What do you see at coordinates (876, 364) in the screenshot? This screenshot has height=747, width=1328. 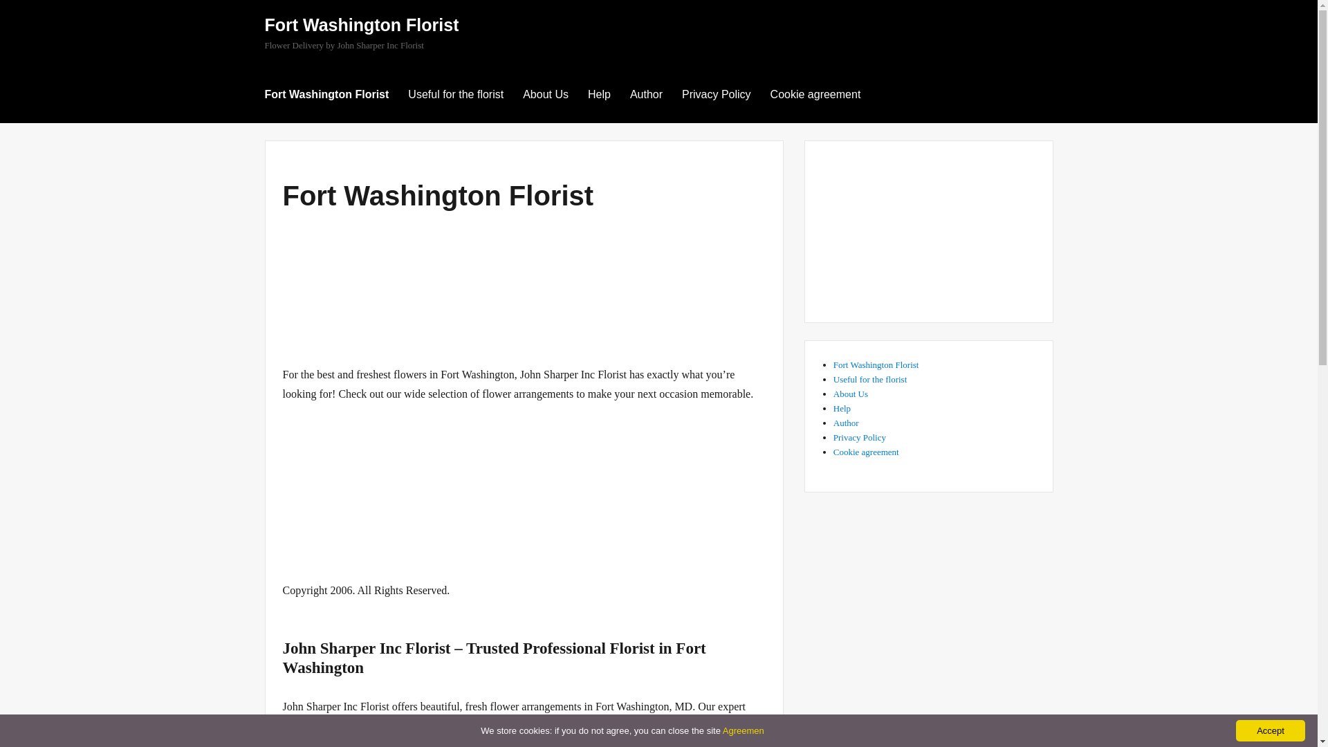 I see `Fort Washington Florist` at bounding box center [876, 364].